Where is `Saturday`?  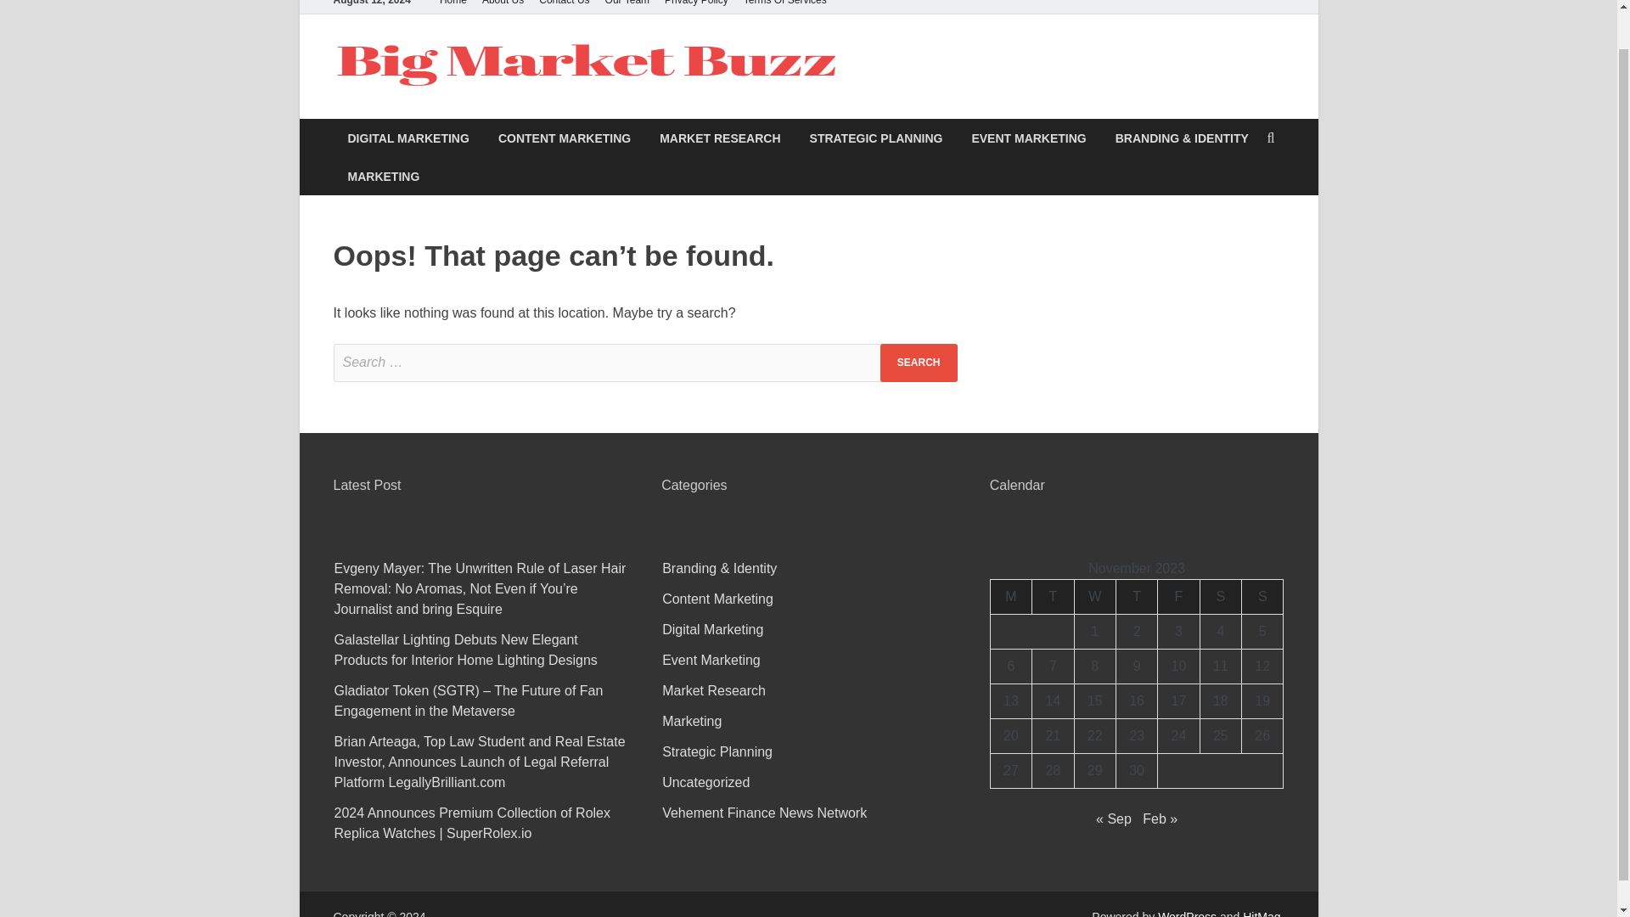
Saturday is located at coordinates (1220, 596).